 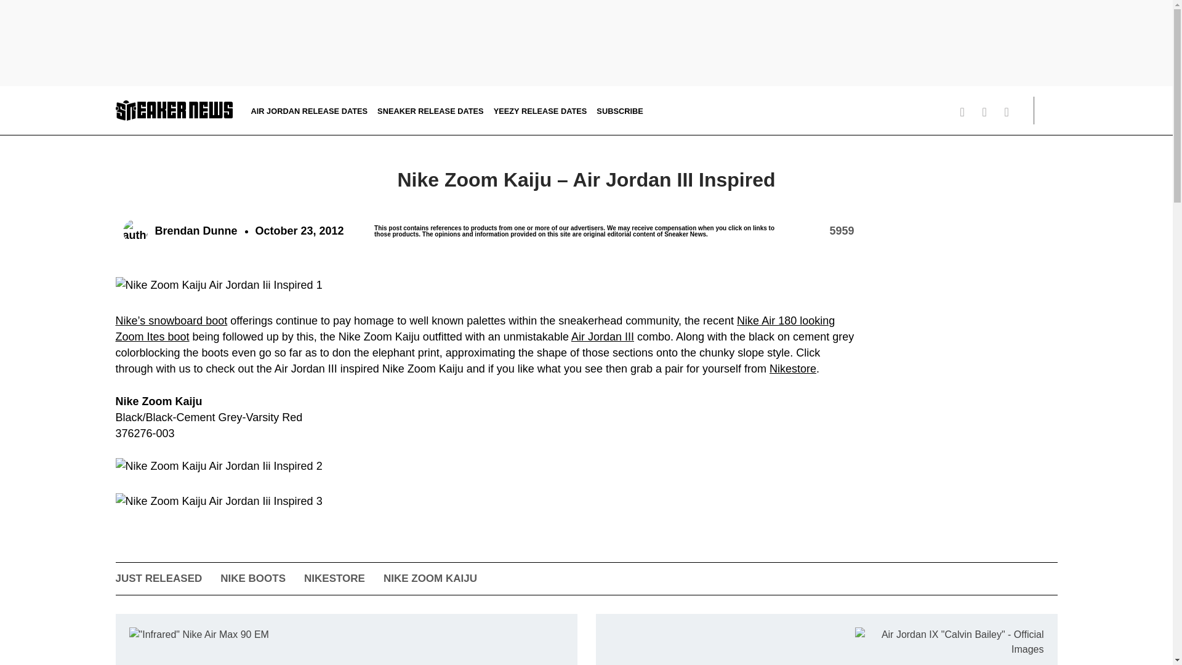 What do you see at coordinates (309, 110) in the screenshot?
I see `AIR JORDAN RELEASE DATES` at bounding box center [309, 110].